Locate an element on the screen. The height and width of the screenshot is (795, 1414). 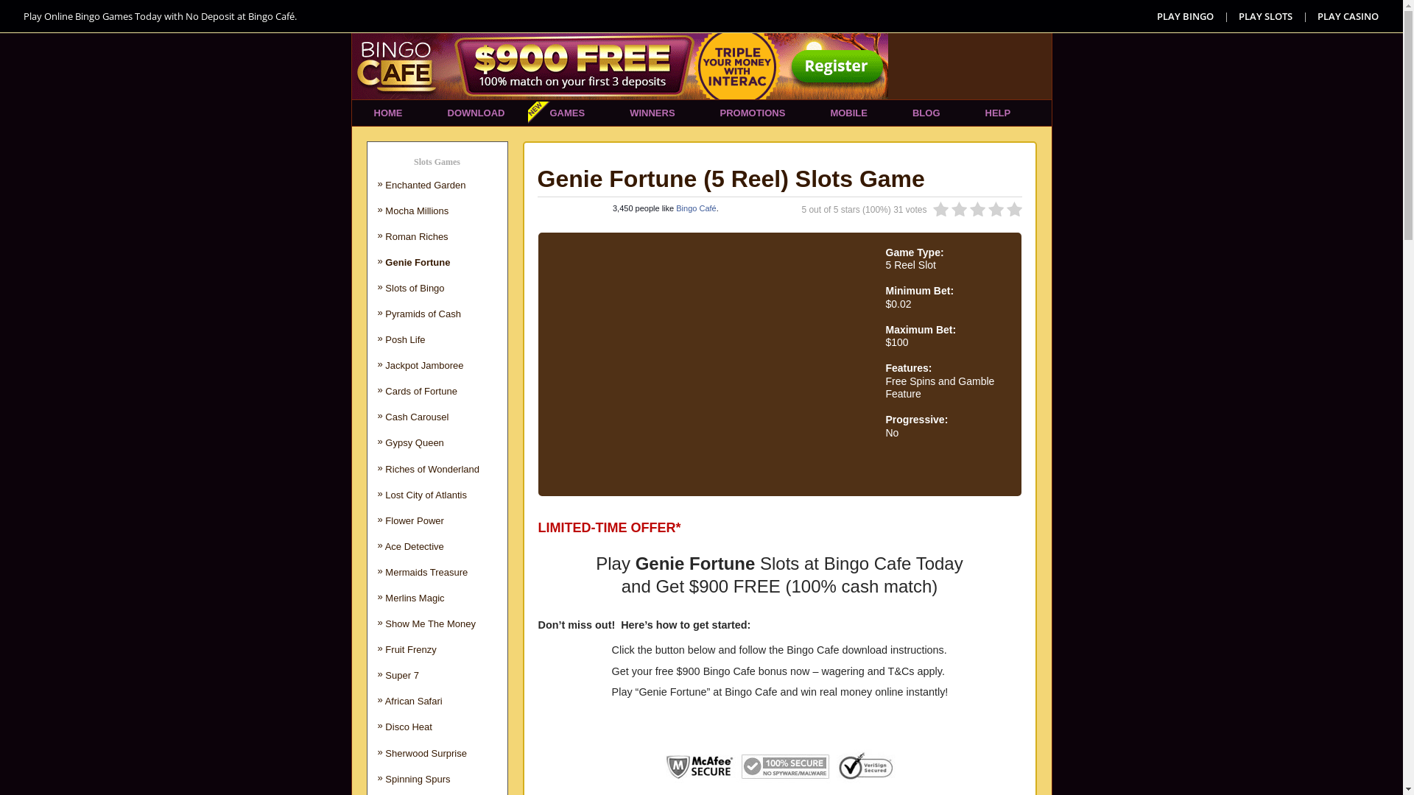
Spinning Spurs is located at coordinates (418, 779).